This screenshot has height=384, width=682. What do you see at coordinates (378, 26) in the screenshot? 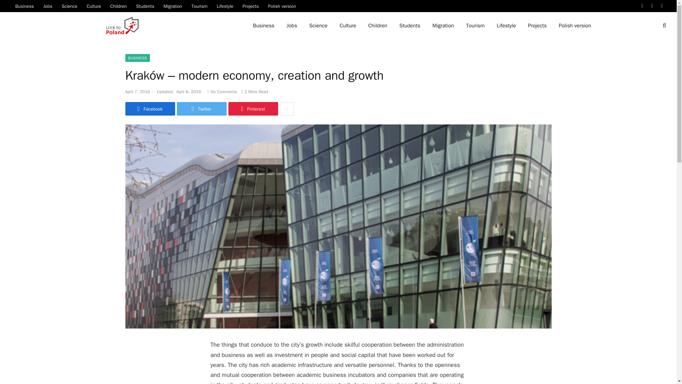
I see `Children` at bounding box center [378, 26].